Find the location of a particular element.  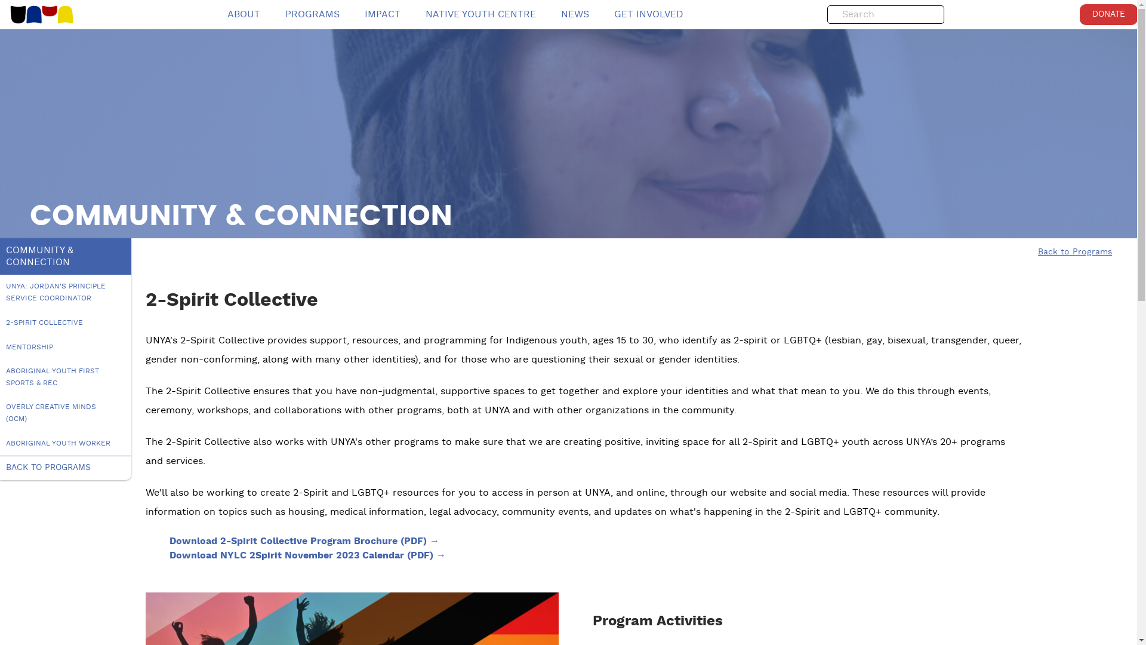

MENTORSHIP is located at coordinates (60, 348).